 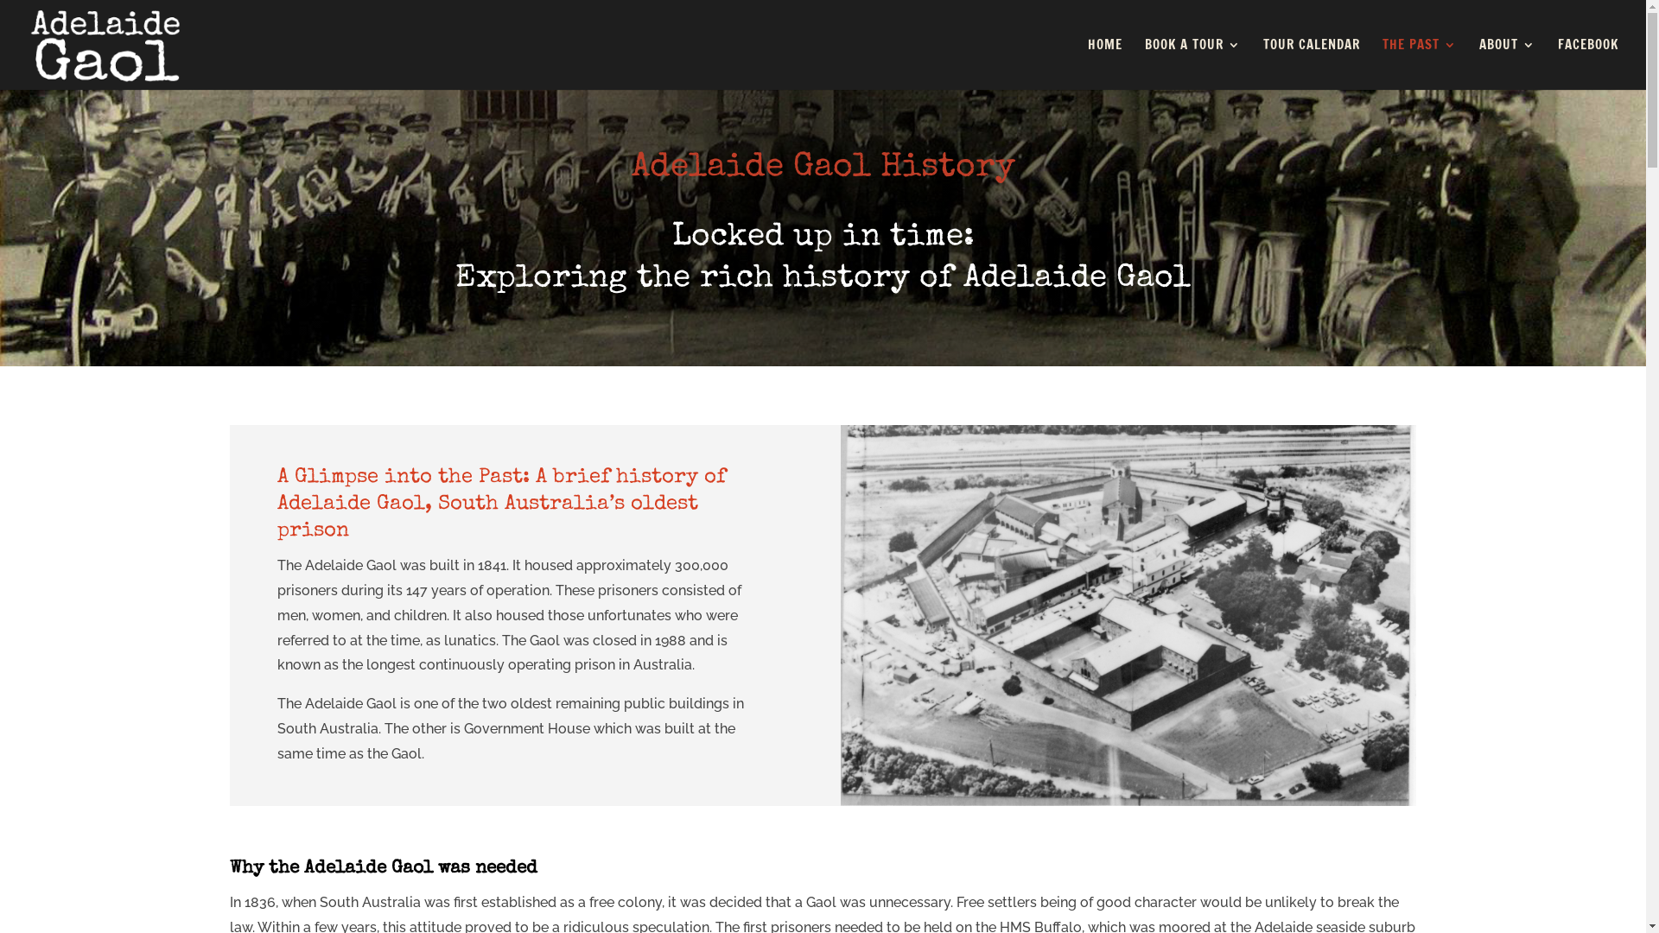 I want to click on HOME, so click(x=1105, y=64).